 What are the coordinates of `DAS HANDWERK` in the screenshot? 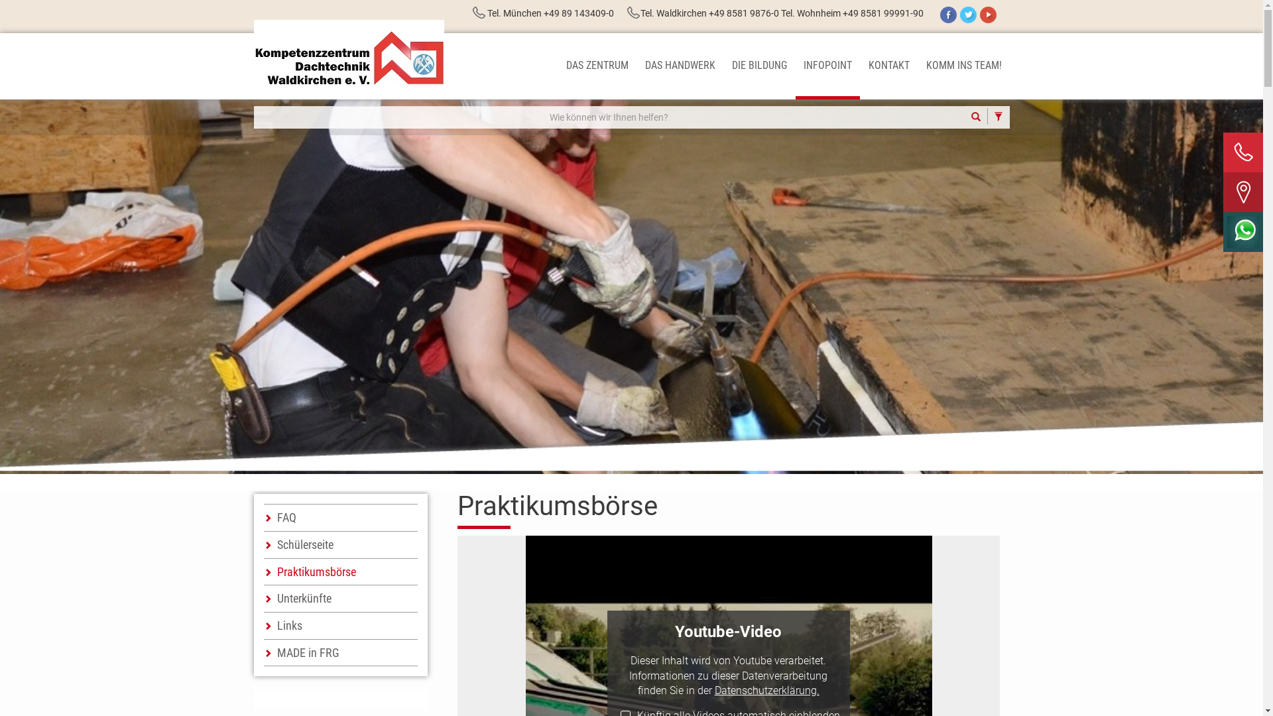 It's located at (680, 66).